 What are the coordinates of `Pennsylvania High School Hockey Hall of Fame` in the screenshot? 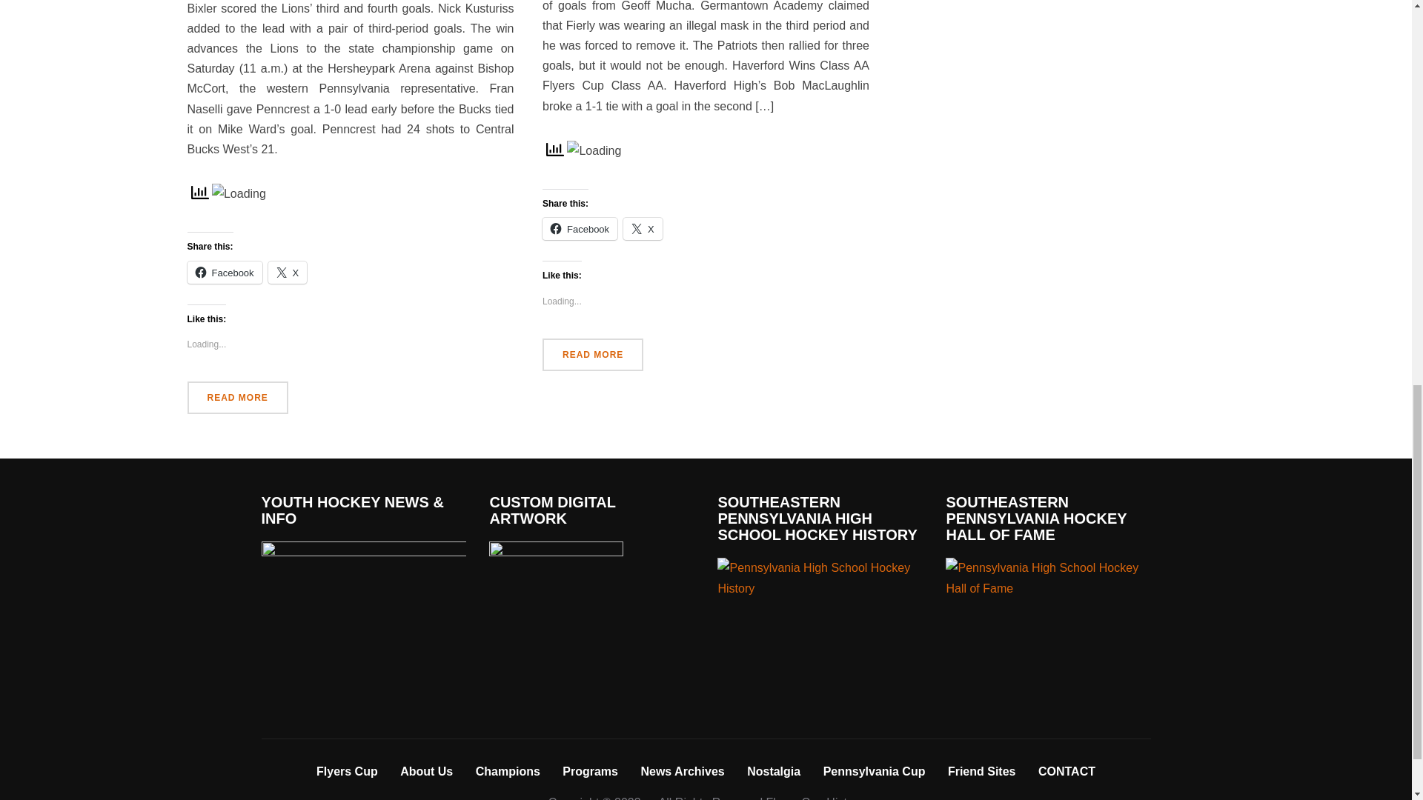 It's located at (1048, 577).